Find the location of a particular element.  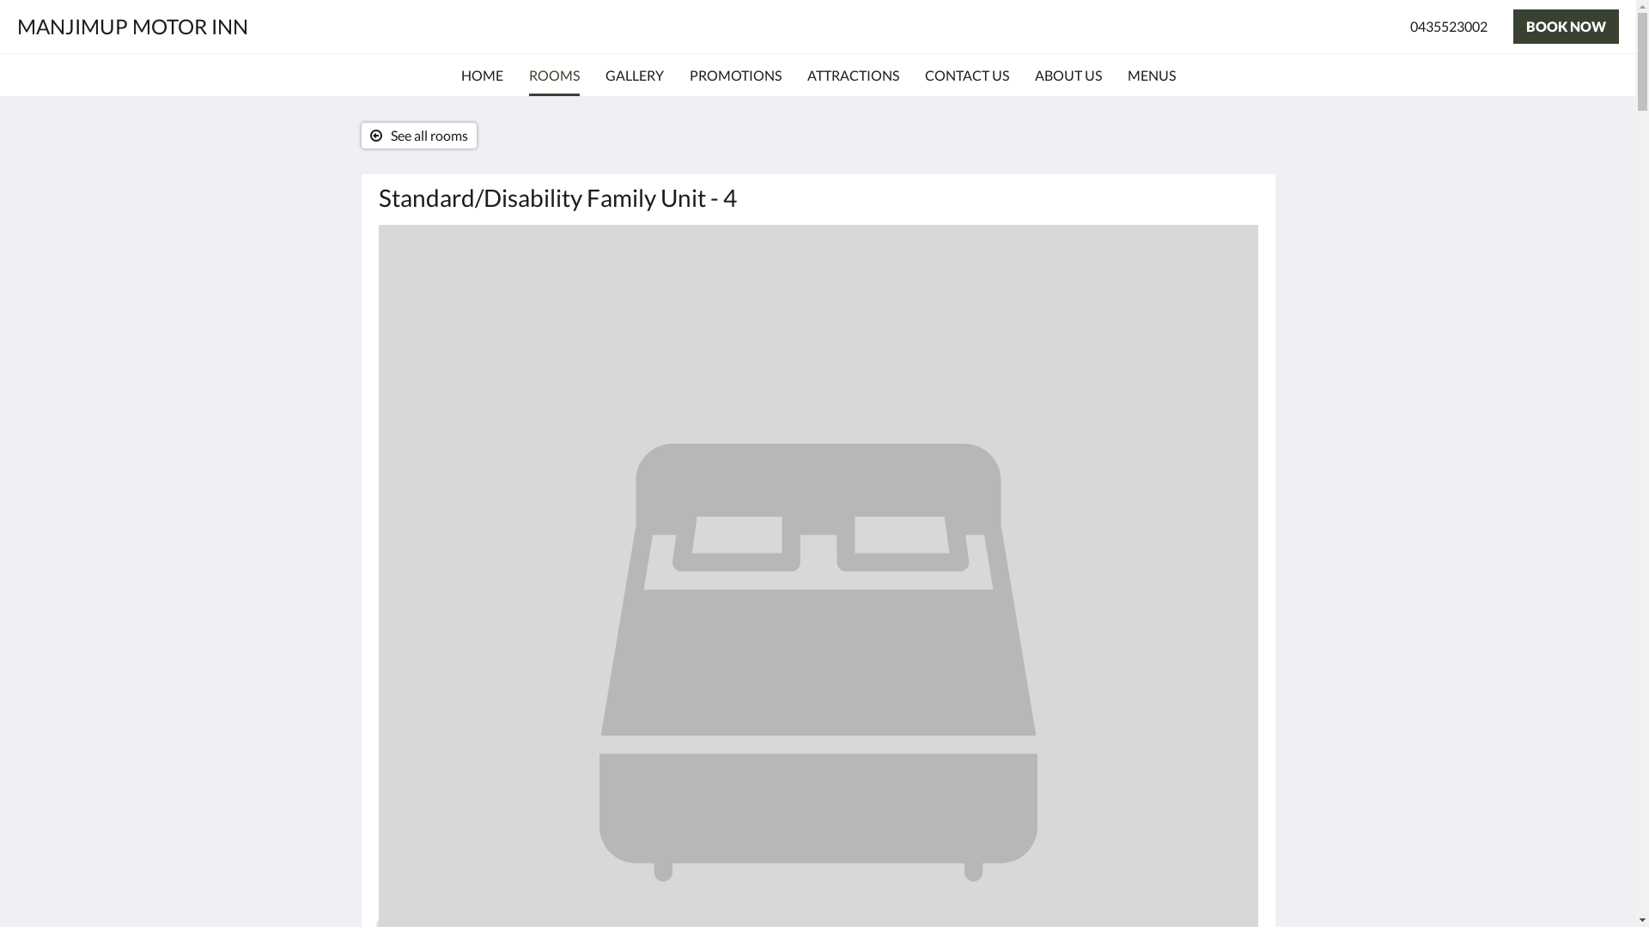

PROMOTIONS is located at coordinates (735, 76).